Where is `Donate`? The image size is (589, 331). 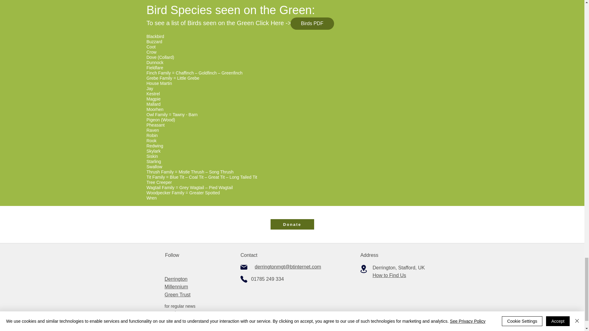
Donate is located at coordinates (292, 224).